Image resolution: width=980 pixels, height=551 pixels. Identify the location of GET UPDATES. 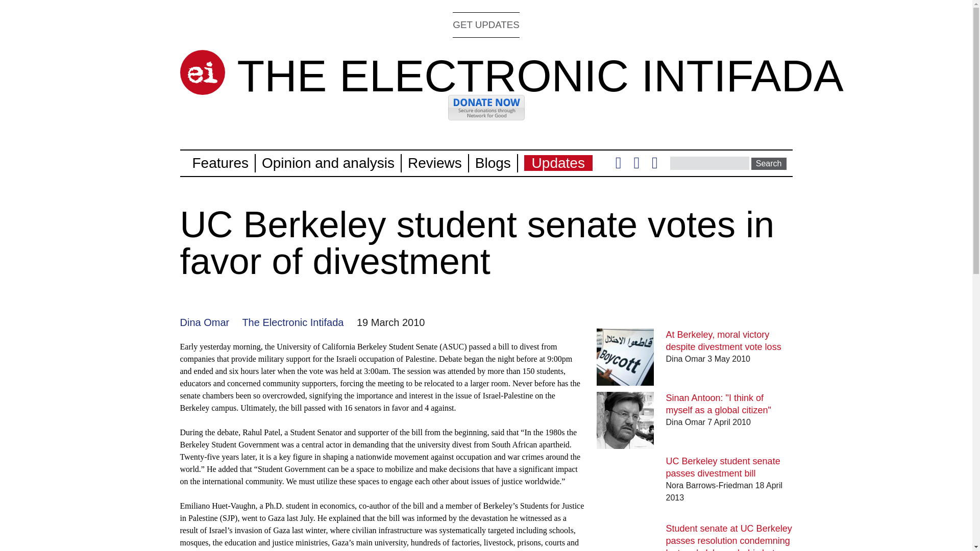
(486, 24).